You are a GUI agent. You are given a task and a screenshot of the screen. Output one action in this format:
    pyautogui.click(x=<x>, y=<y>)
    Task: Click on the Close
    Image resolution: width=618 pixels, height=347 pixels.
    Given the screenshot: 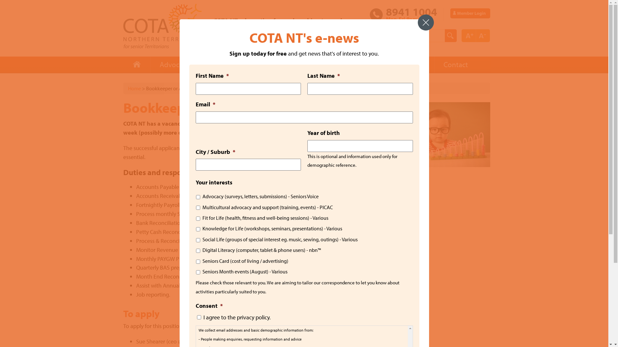 What is the action you would take?
    pyautogui.click(x=426, y=22)
    